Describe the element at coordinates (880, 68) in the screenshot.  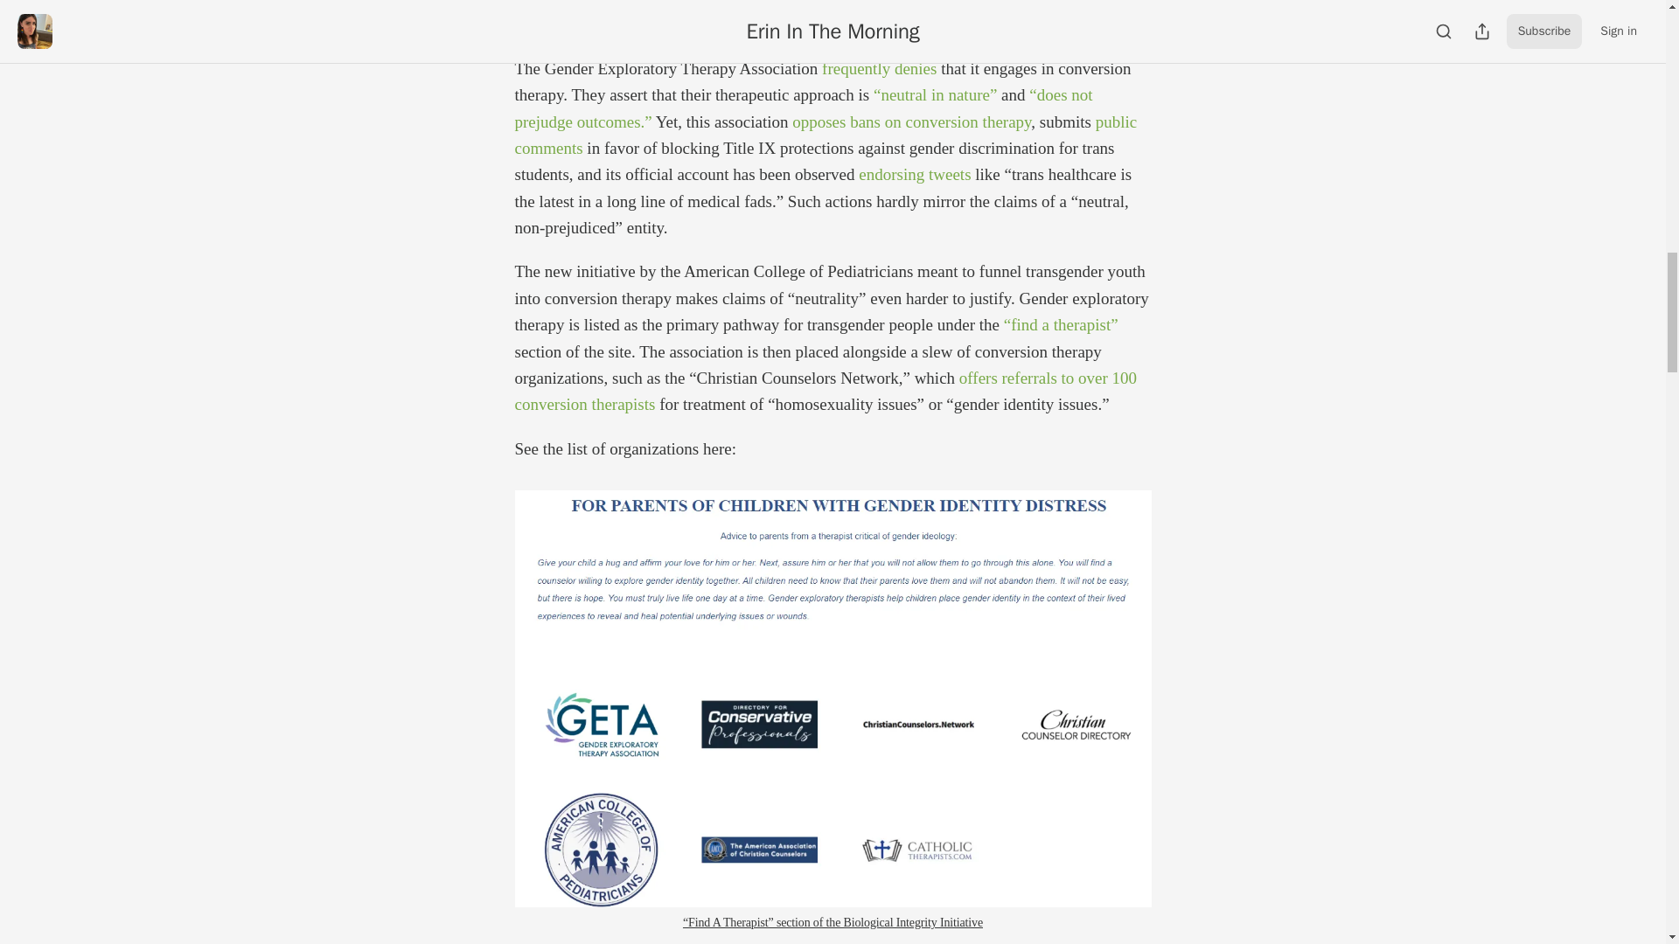
I see `frequently denies` at that location.